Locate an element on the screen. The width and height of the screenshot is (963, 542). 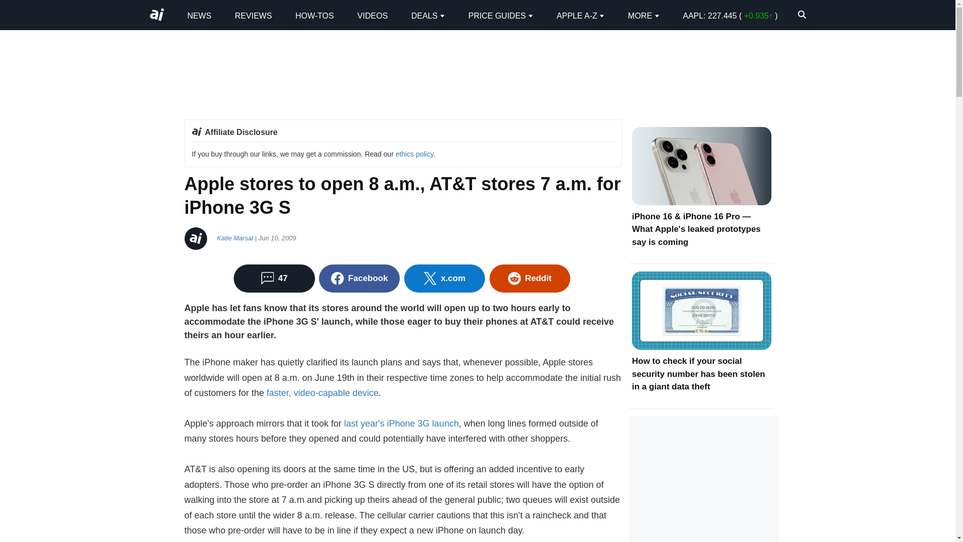
How-Tos is located at coordinates (315, 15).